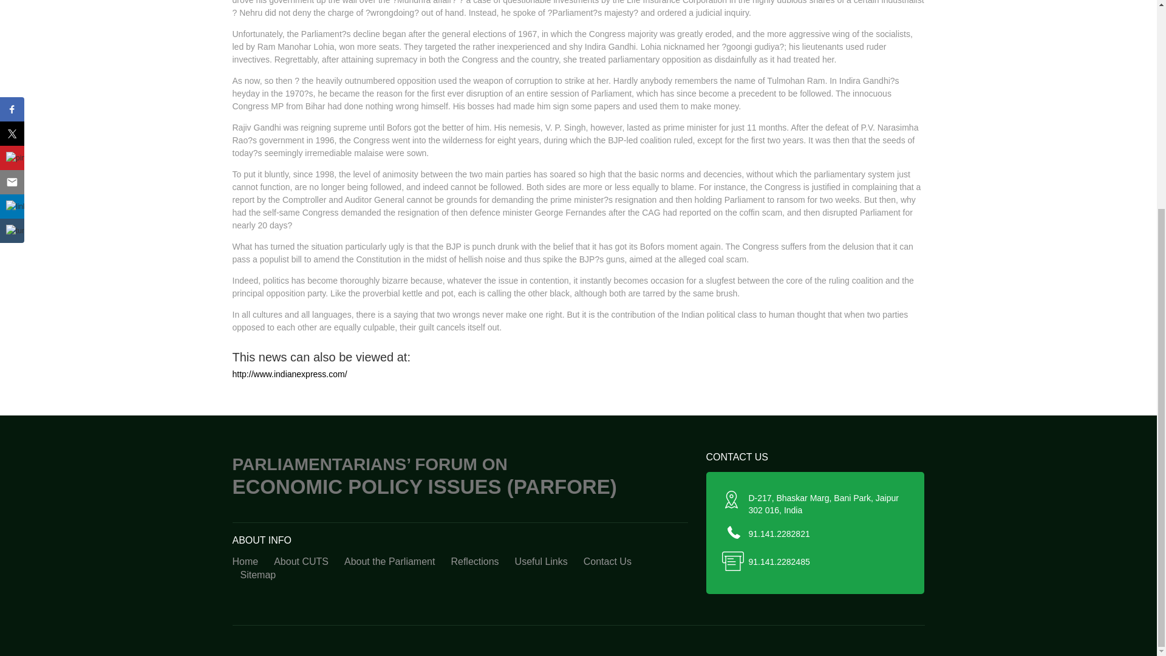 Image resolution: width=1166 pixels, height=656 pixels. What do you see at coordinates (249, 562) in the screenshot?
I see `Home` at bounding box center [249, 562].